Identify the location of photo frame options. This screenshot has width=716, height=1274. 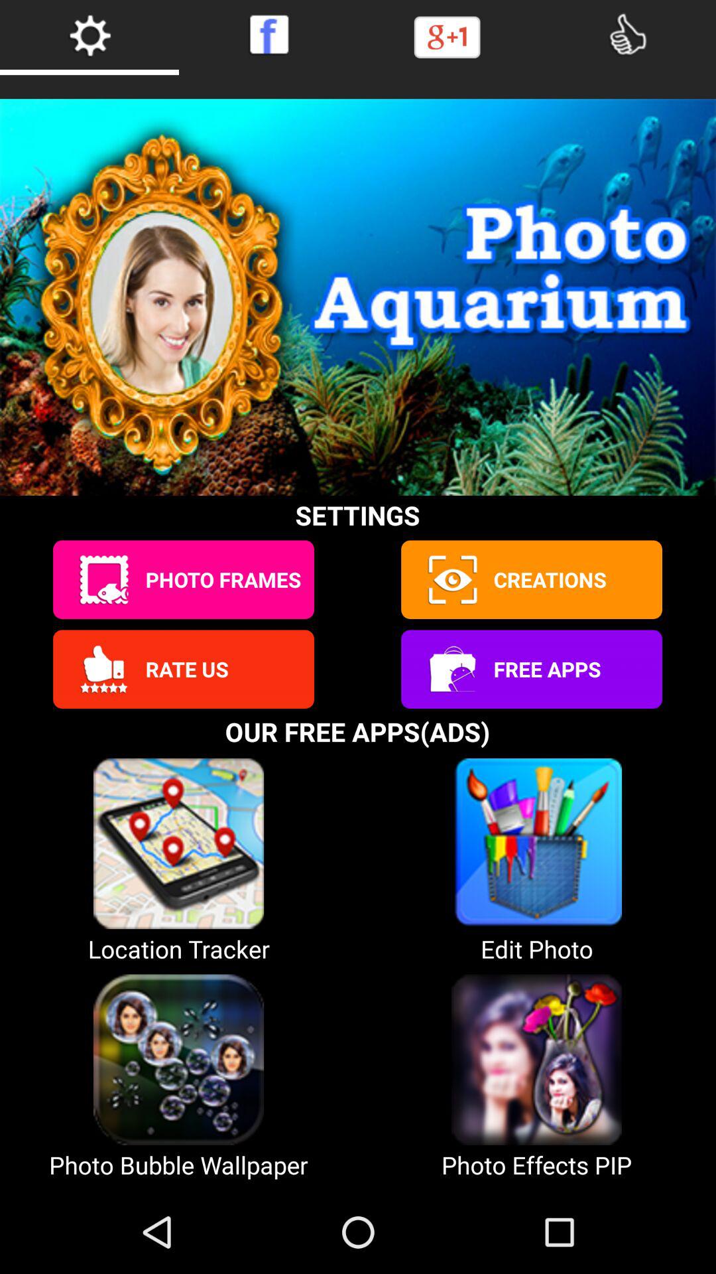
(103, 580).